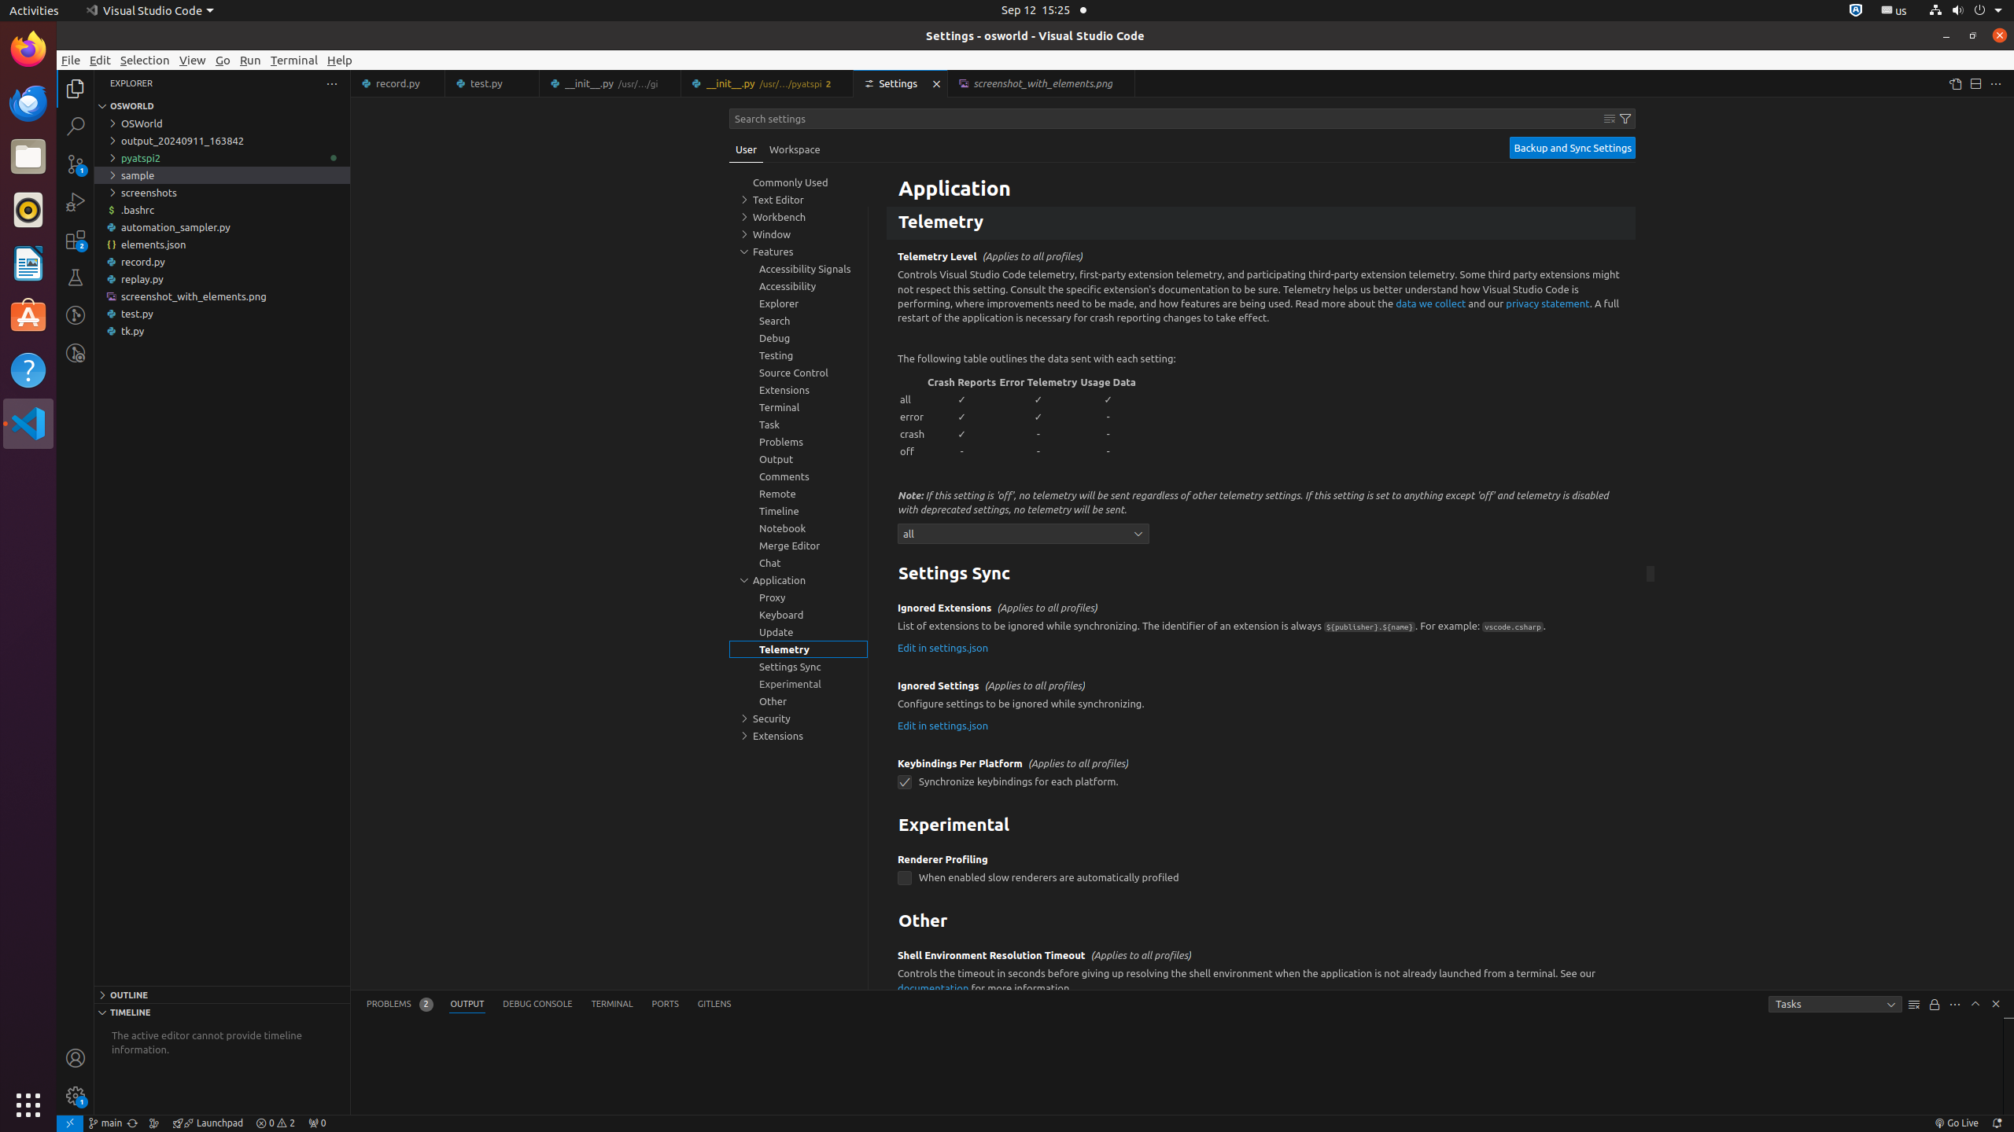  I want to click on privacy statement, so click(1548, 303).